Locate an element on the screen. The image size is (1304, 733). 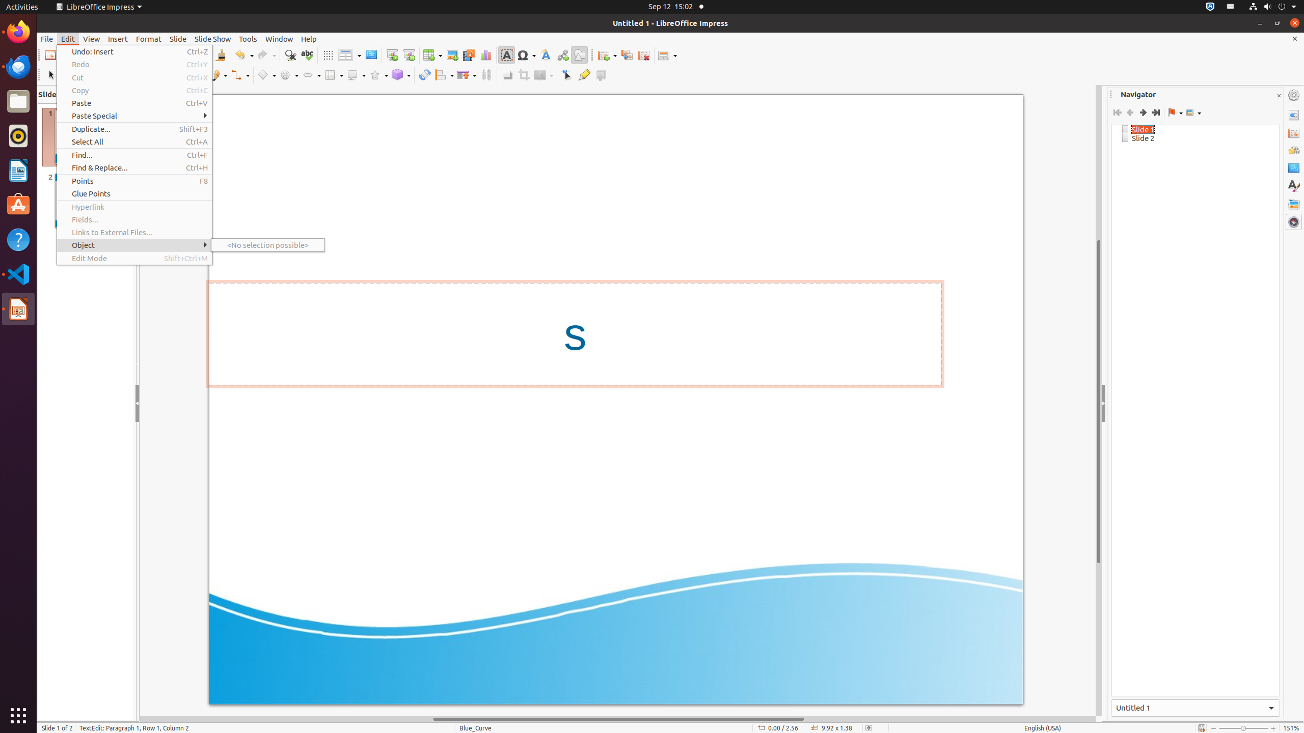
Last Slide is located at coordinates (1155, 112).